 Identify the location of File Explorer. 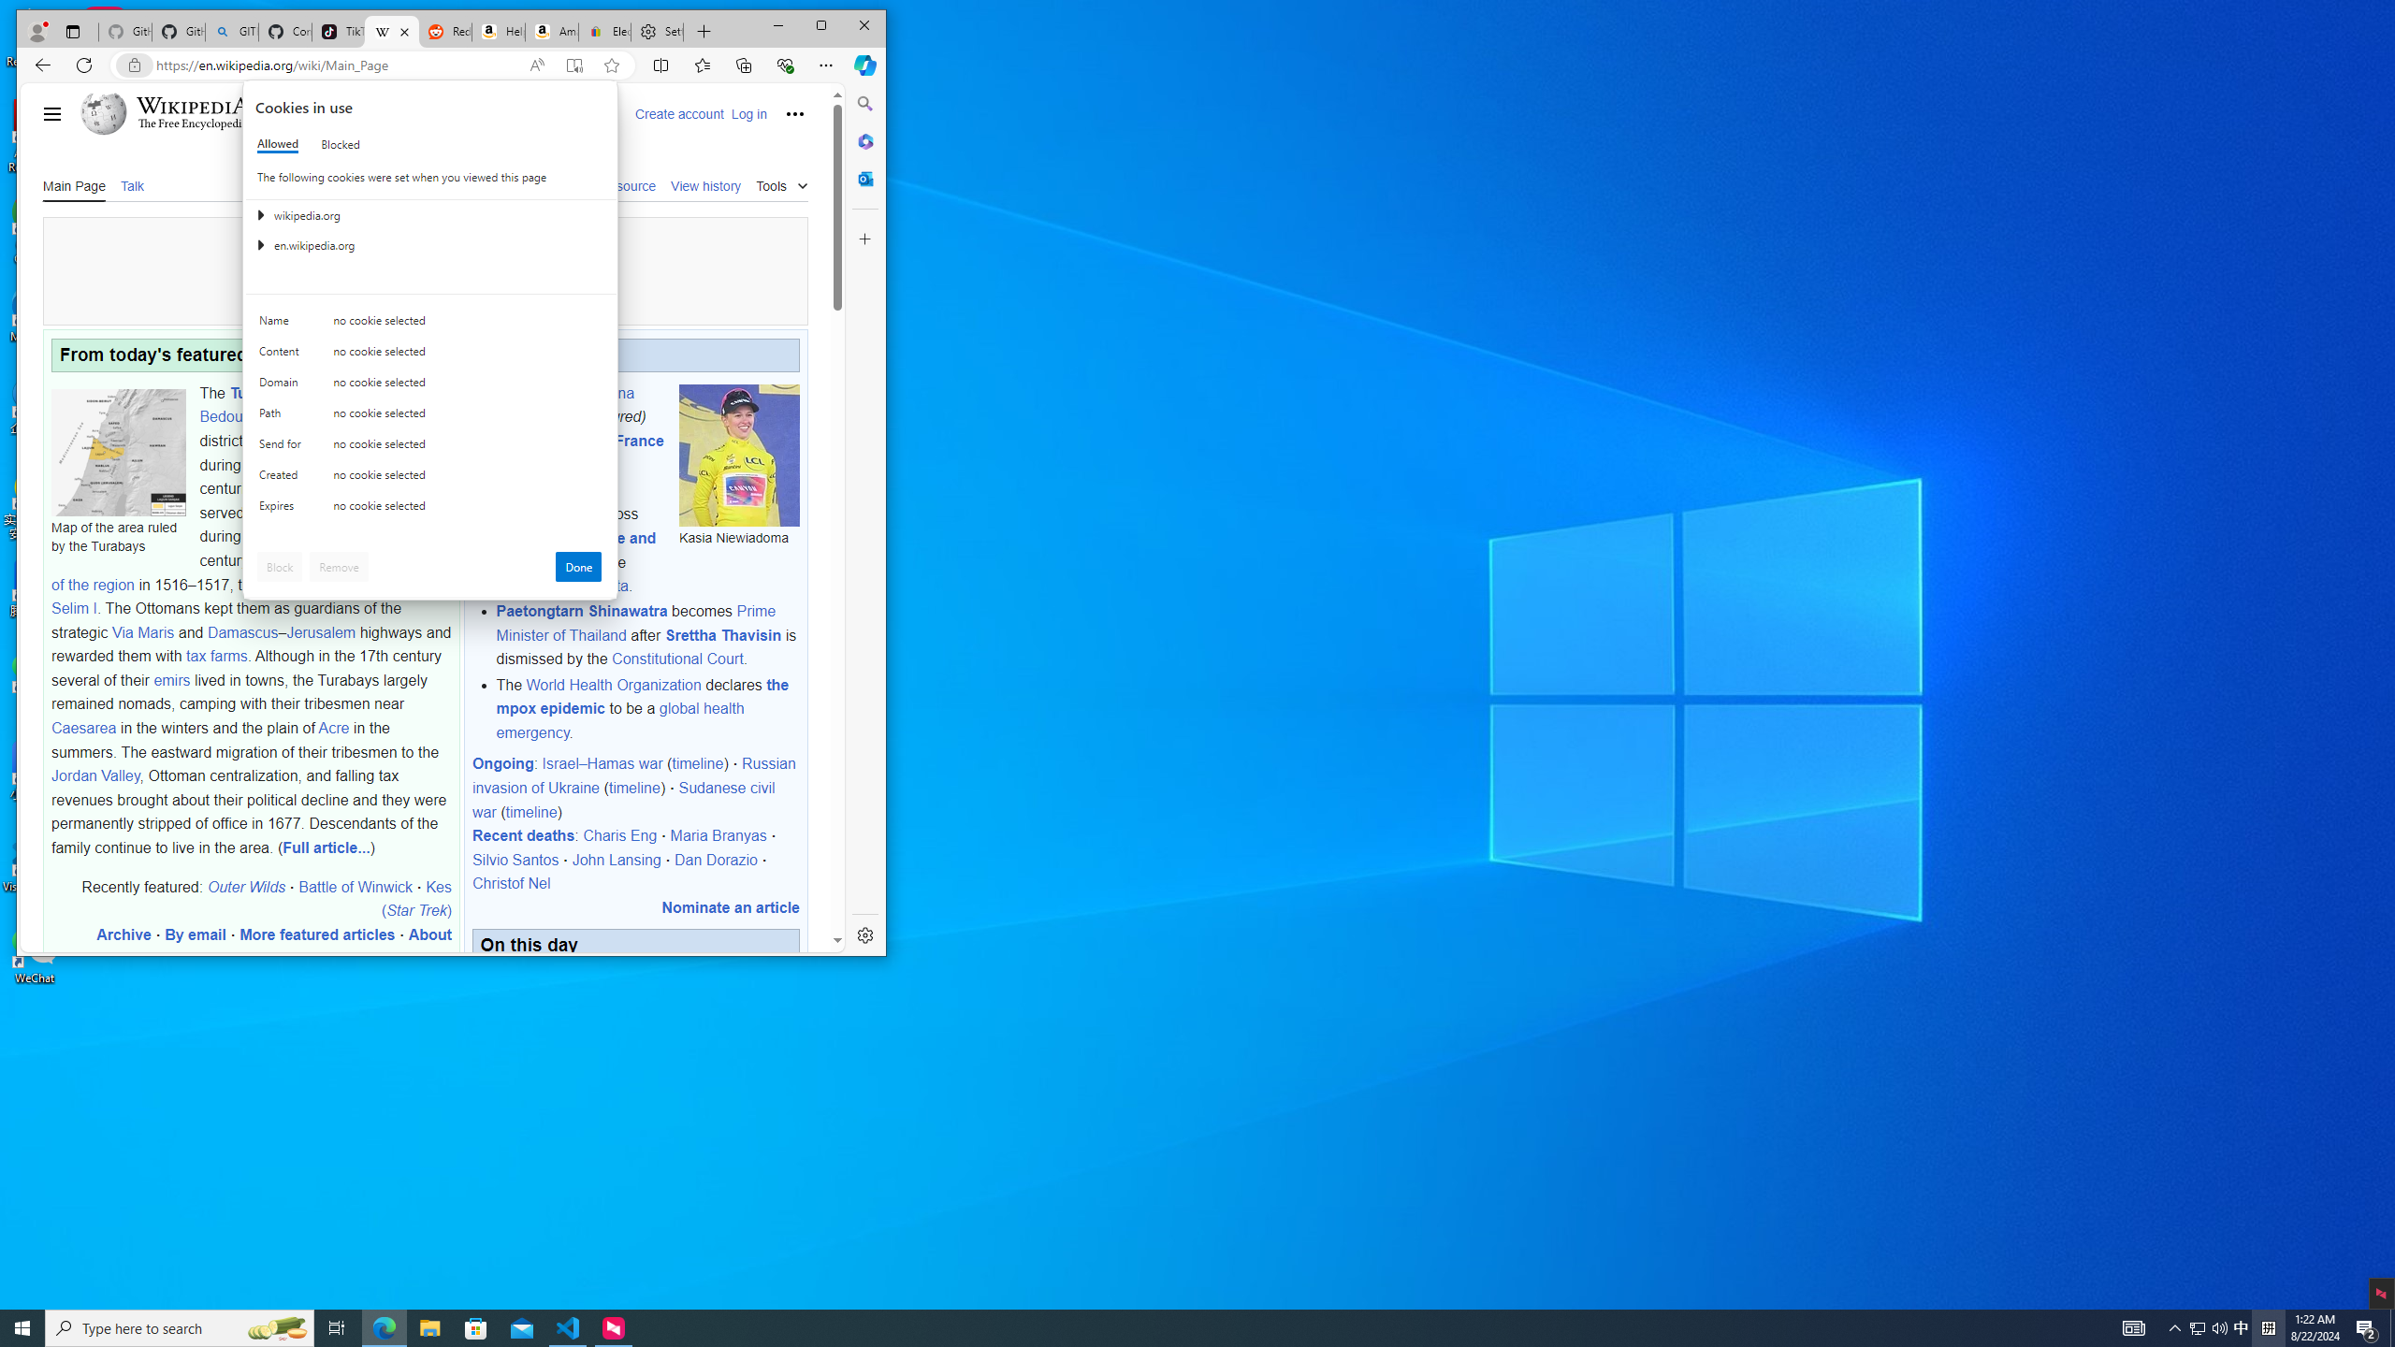
(337, 1328).